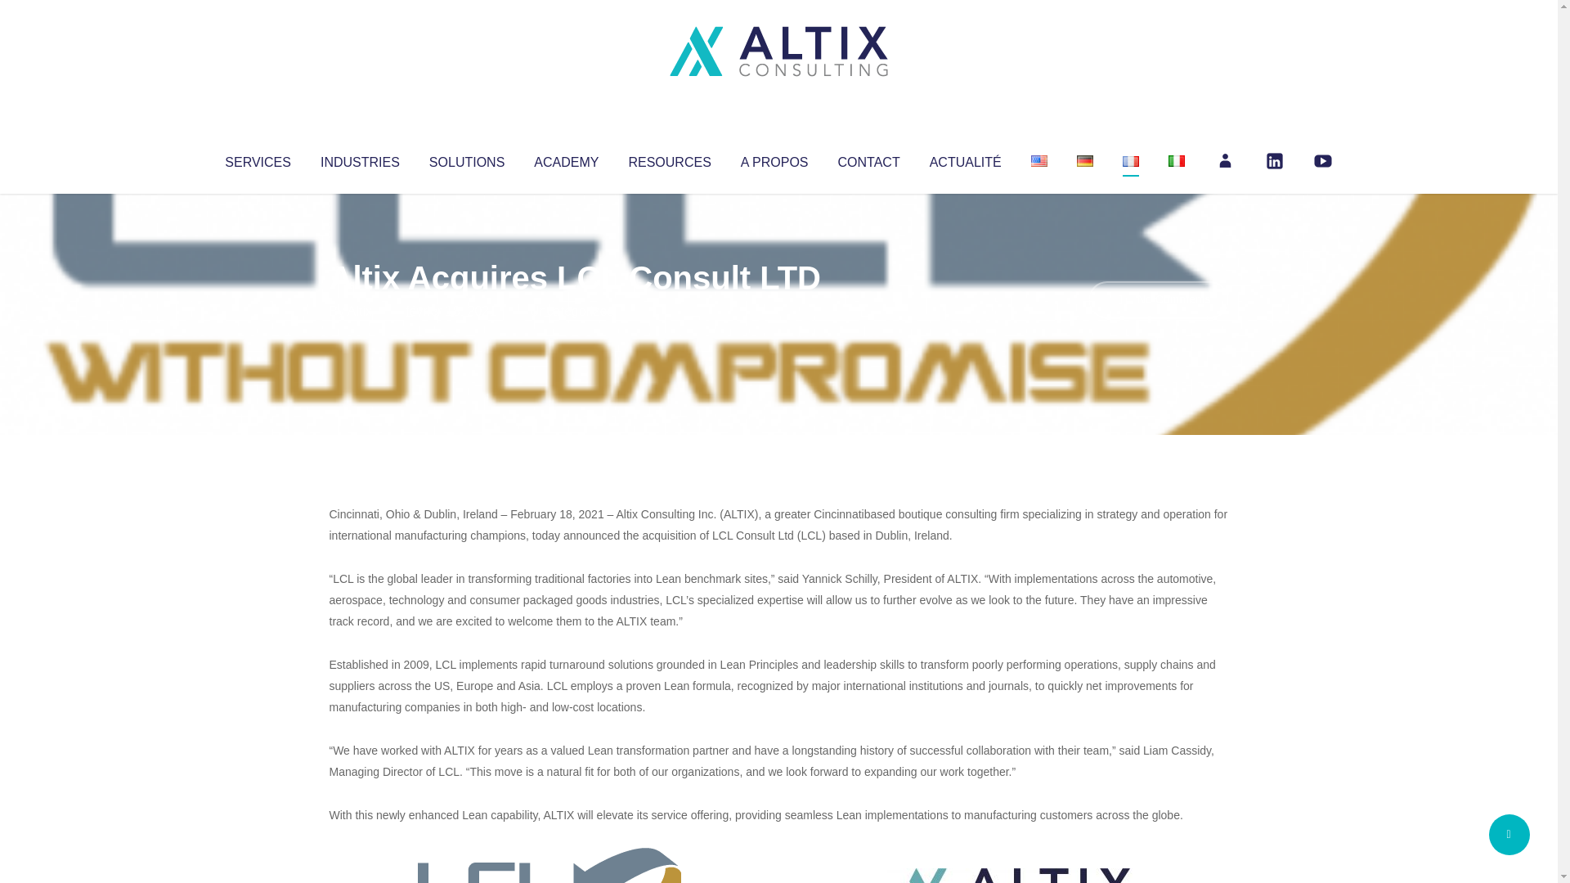 The height and width of the screenshot is (883, 1570). Describe the element at coordinates (257, 159) in the screenshot. I see `SERVICES` at that location.